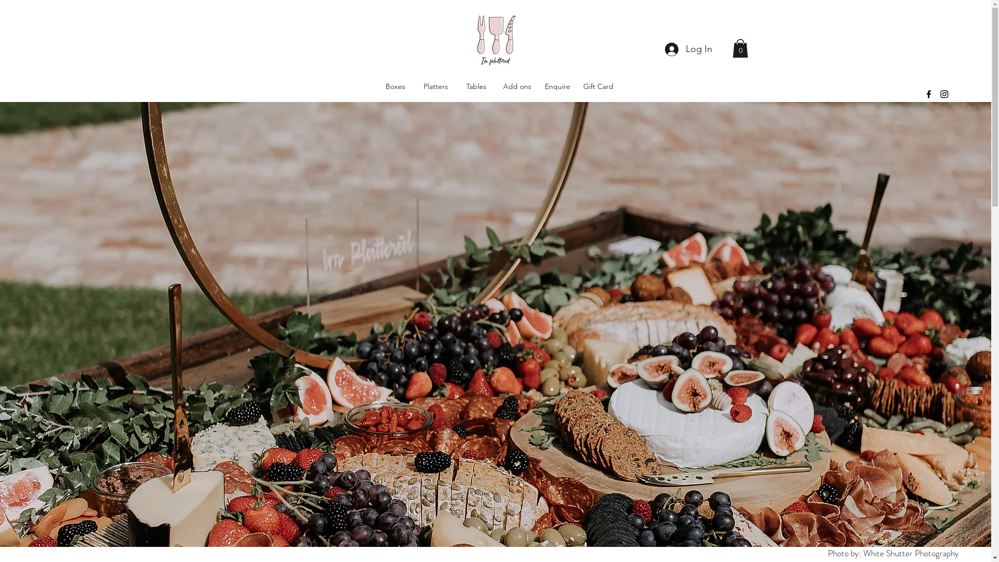  I want to click on Platters, so click(436, 86).